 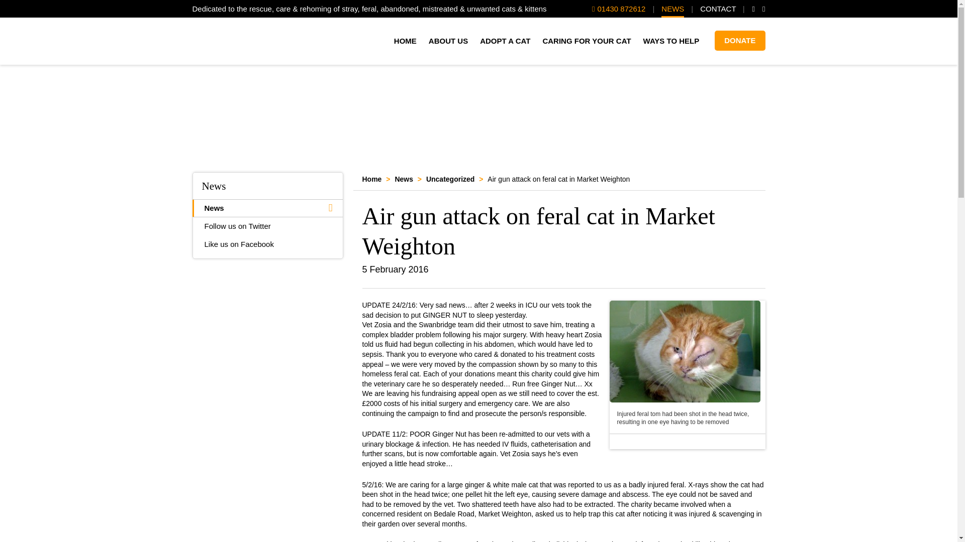 I want to click on CONTACT, so click(x=718, y=10).